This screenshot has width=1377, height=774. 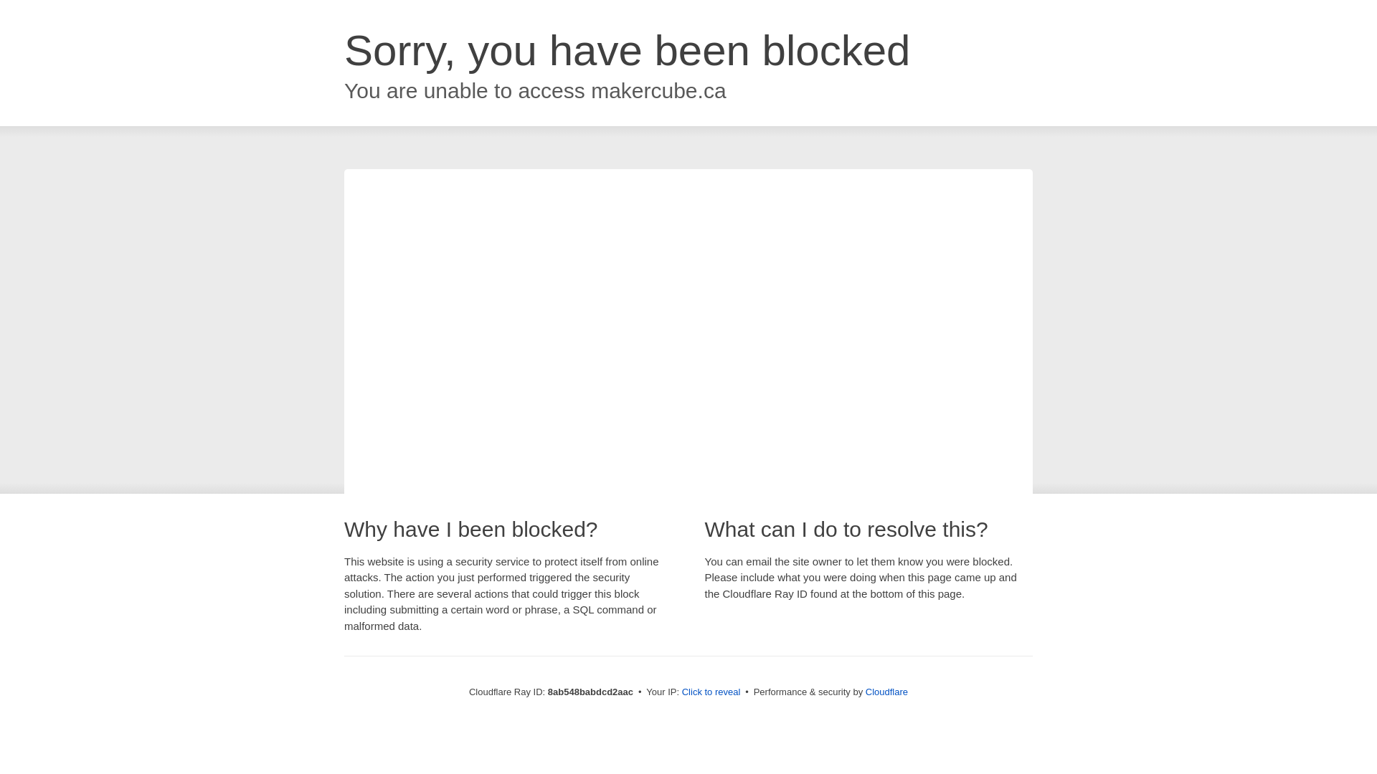 I want to click on Cloudflare, so click(x=886, y=692).